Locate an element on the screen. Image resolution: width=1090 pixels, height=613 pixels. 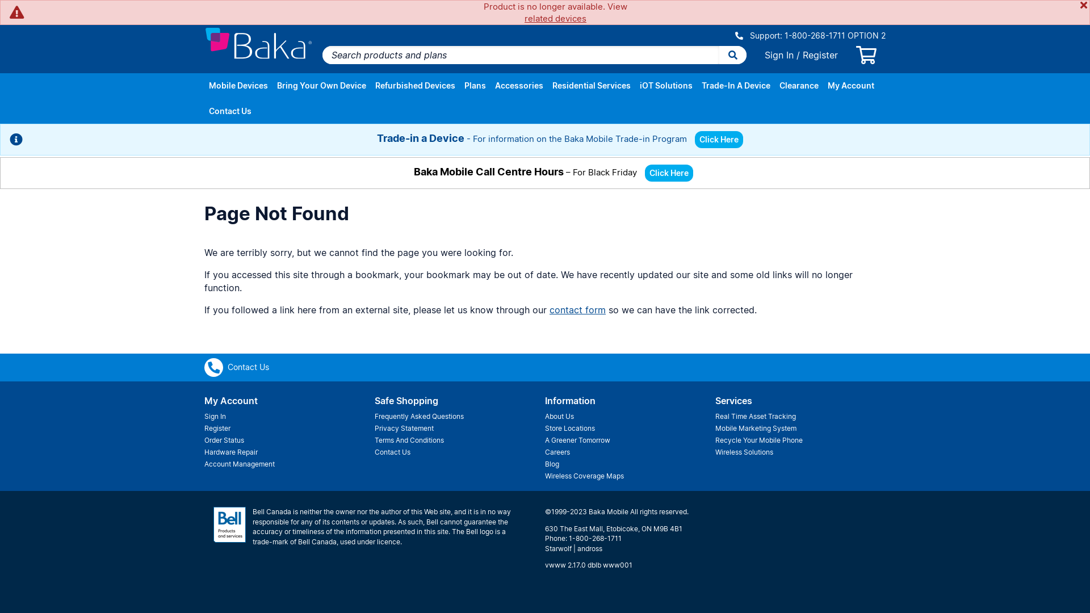
Sign In is located at coordinates (290, 417).